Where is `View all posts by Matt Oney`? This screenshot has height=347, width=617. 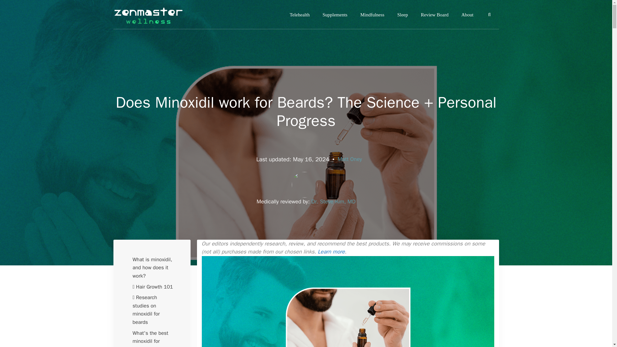 View all posts by Matt Oney is located at coordinates (350, 159).